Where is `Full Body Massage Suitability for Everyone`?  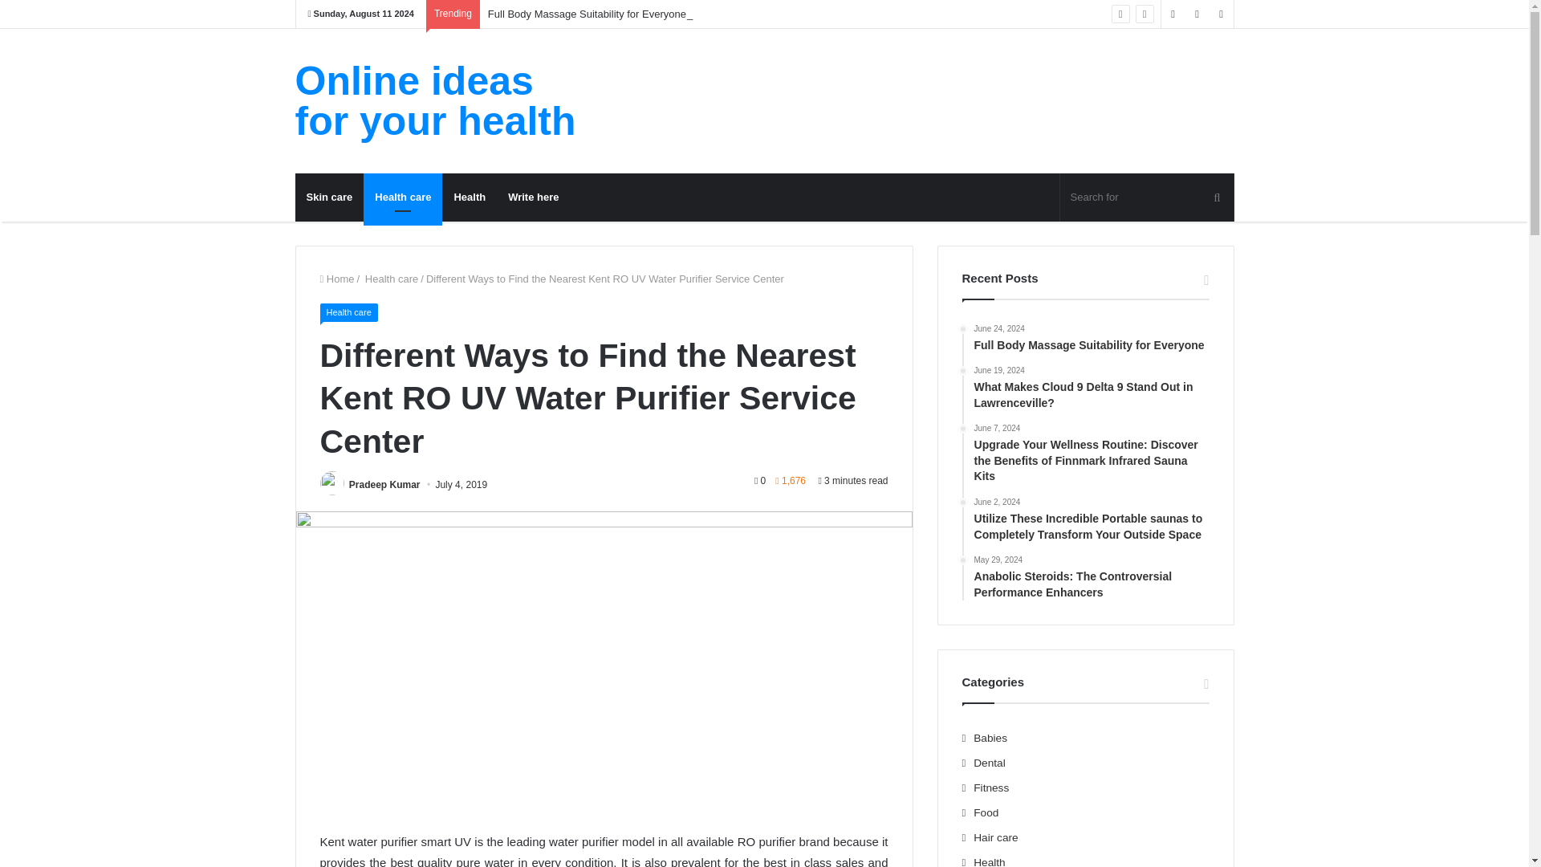
Full Body Massage Suitability for Everyone is located at coordinates (587, 13).